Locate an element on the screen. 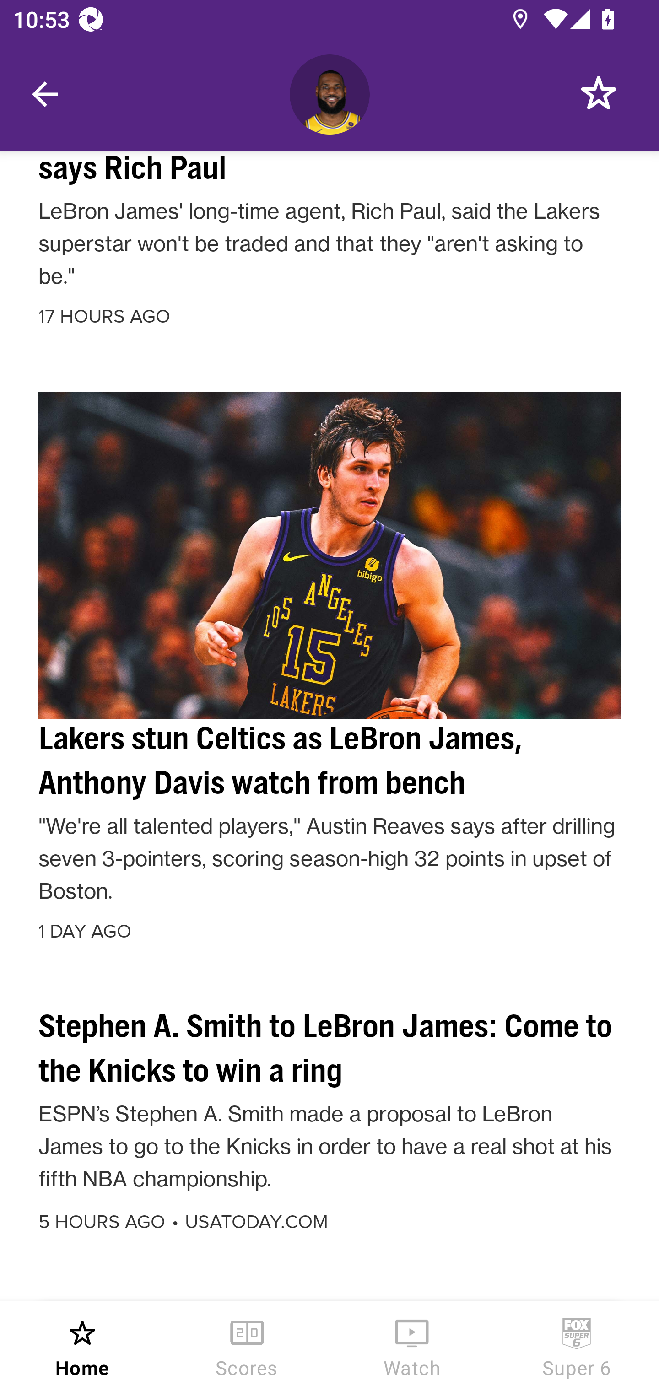  Scores is located at coordinates (247, 1346).